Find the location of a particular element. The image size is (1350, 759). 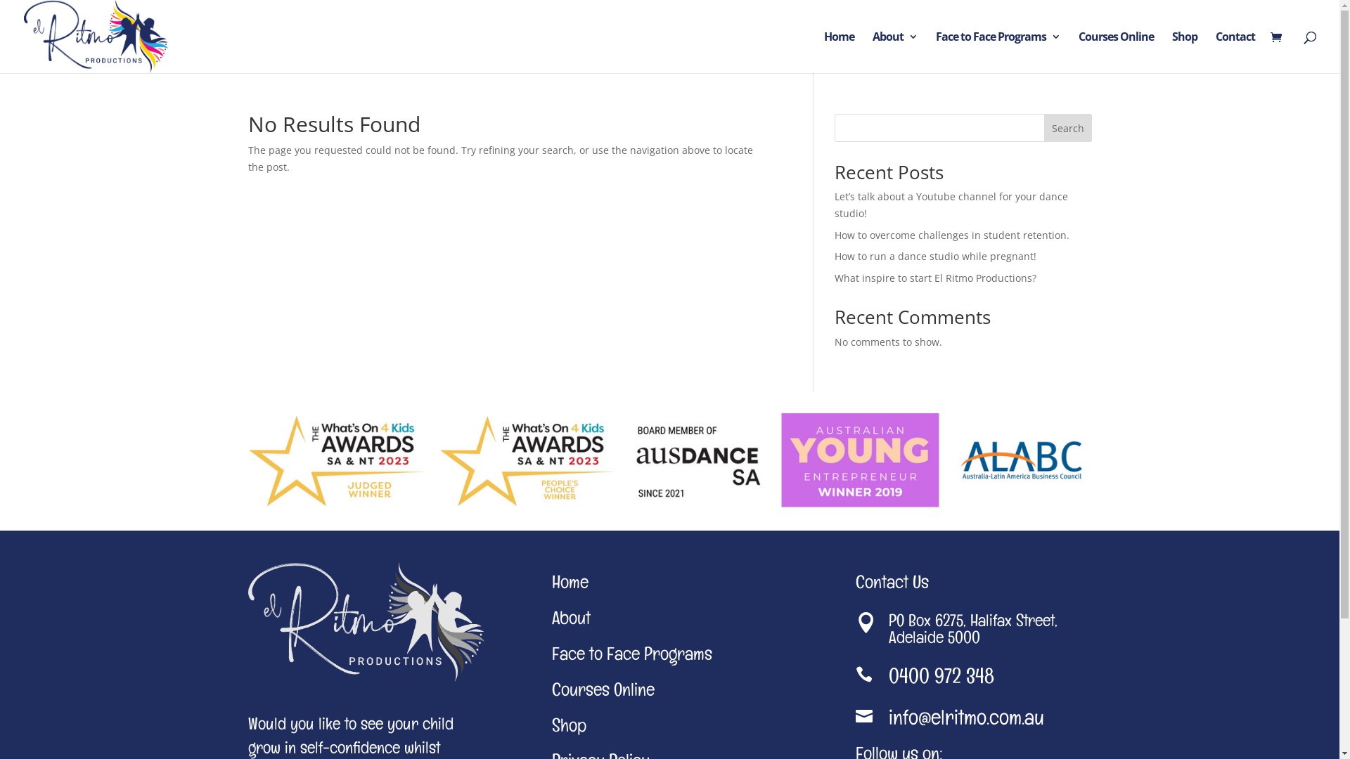

Search is located at coordinates (1068, 128).